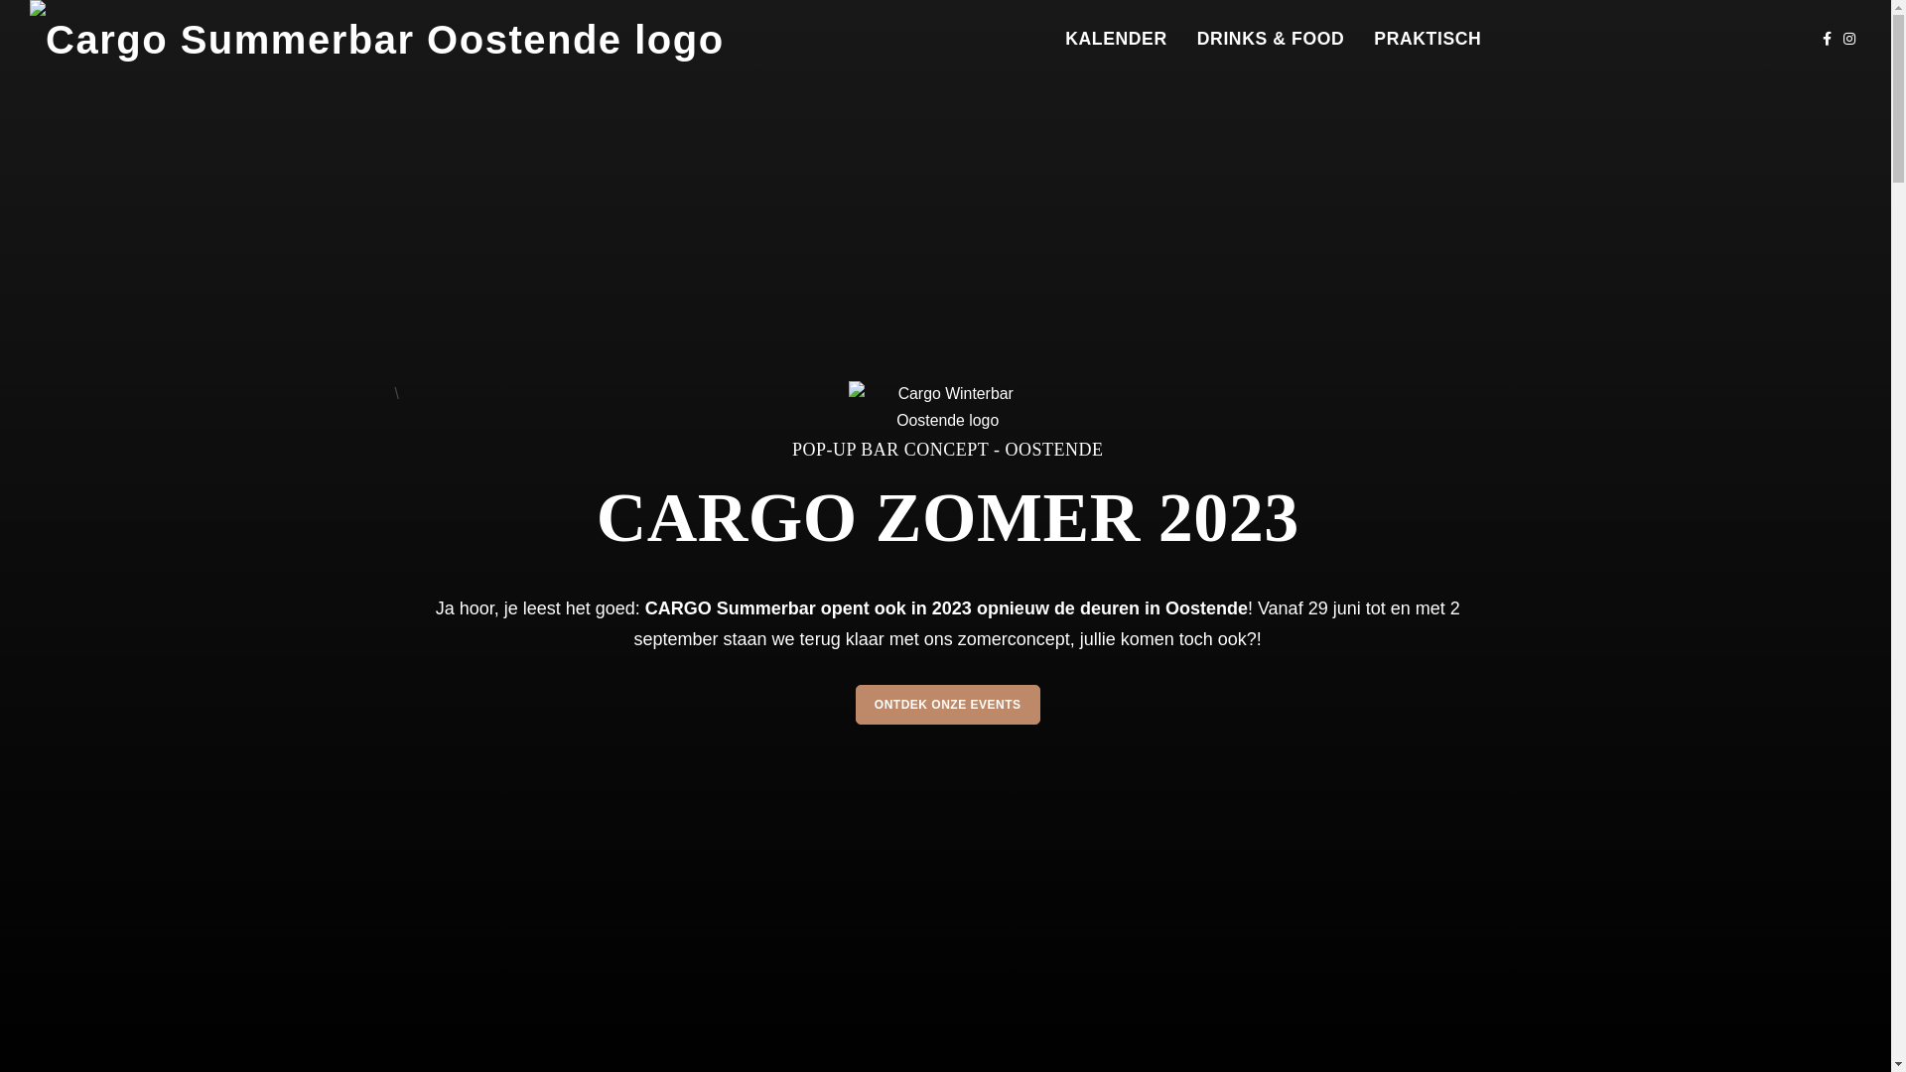 The height and width of the screenshot is (1072, 1906). What do you see at coordinates (1428, 39) in the screenshot?
I see `PRAKTISCH` at bounding box center [1428, 39].